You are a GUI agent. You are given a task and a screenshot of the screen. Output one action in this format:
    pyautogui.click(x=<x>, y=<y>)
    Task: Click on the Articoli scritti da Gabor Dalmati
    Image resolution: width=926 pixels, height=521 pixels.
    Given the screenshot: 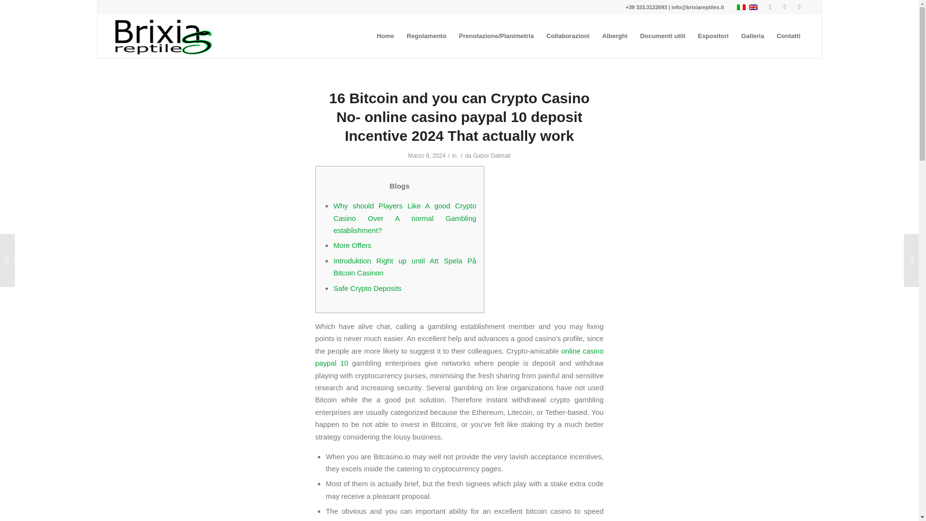 What is the action you would take?
    pyautogui.click(x=492, y=156)
    